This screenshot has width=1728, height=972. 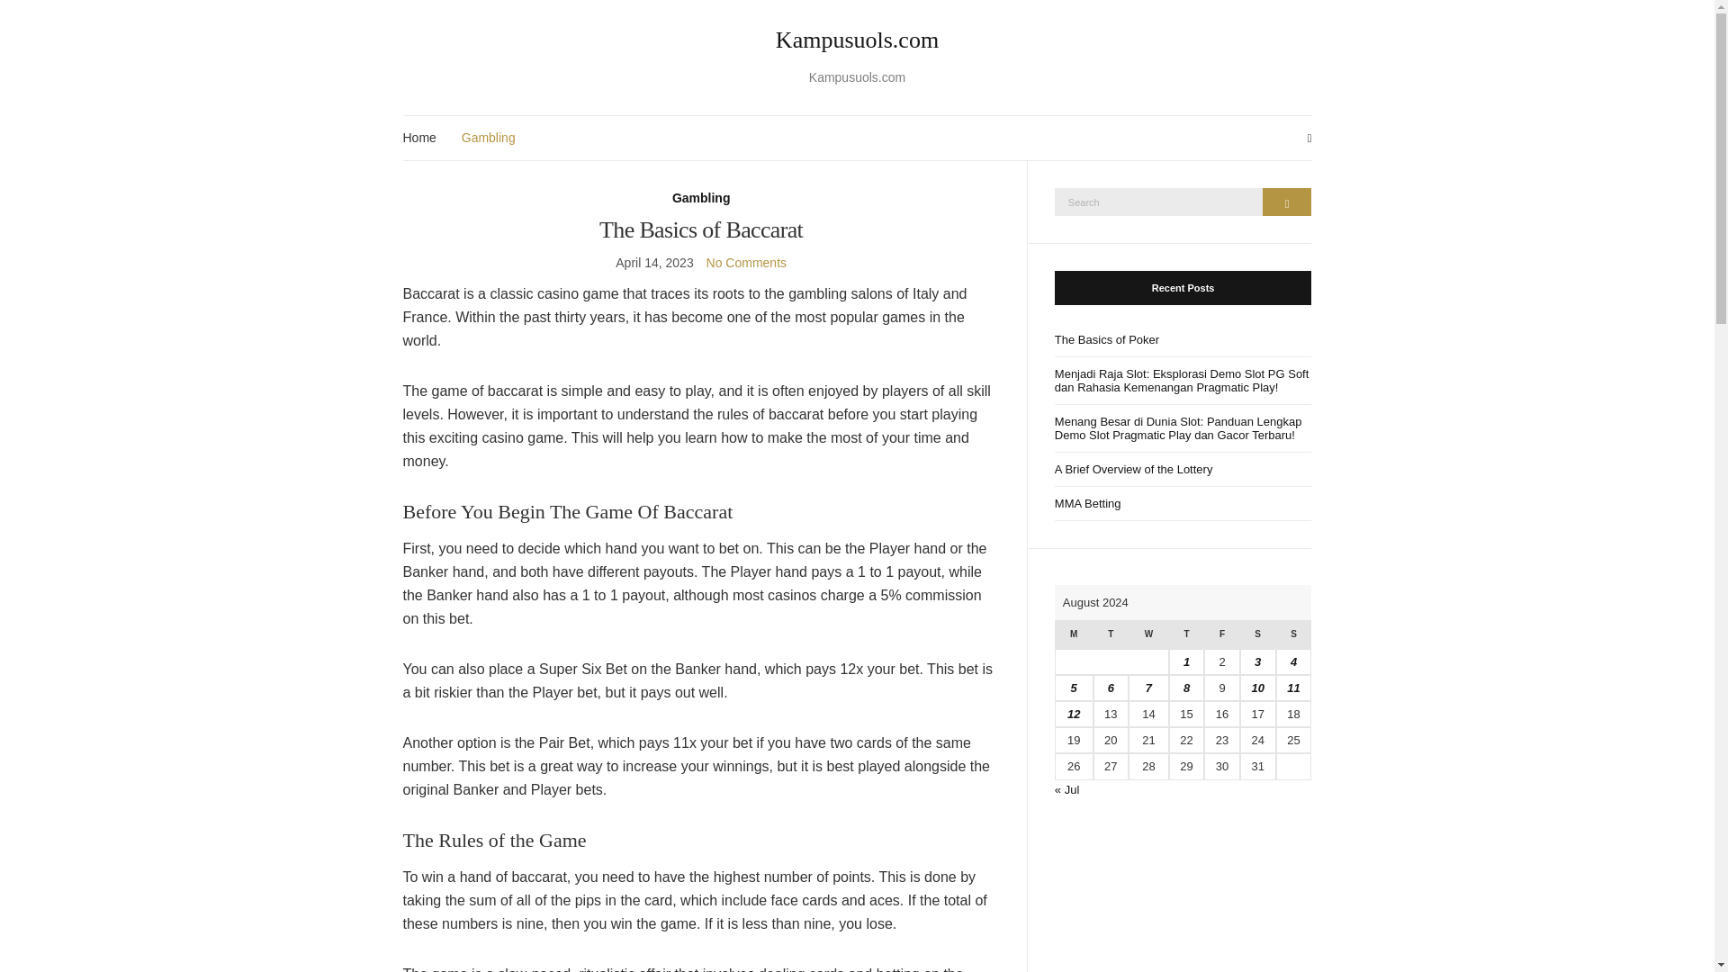 I want to click on Saturday, so click(x=1258, y=634).